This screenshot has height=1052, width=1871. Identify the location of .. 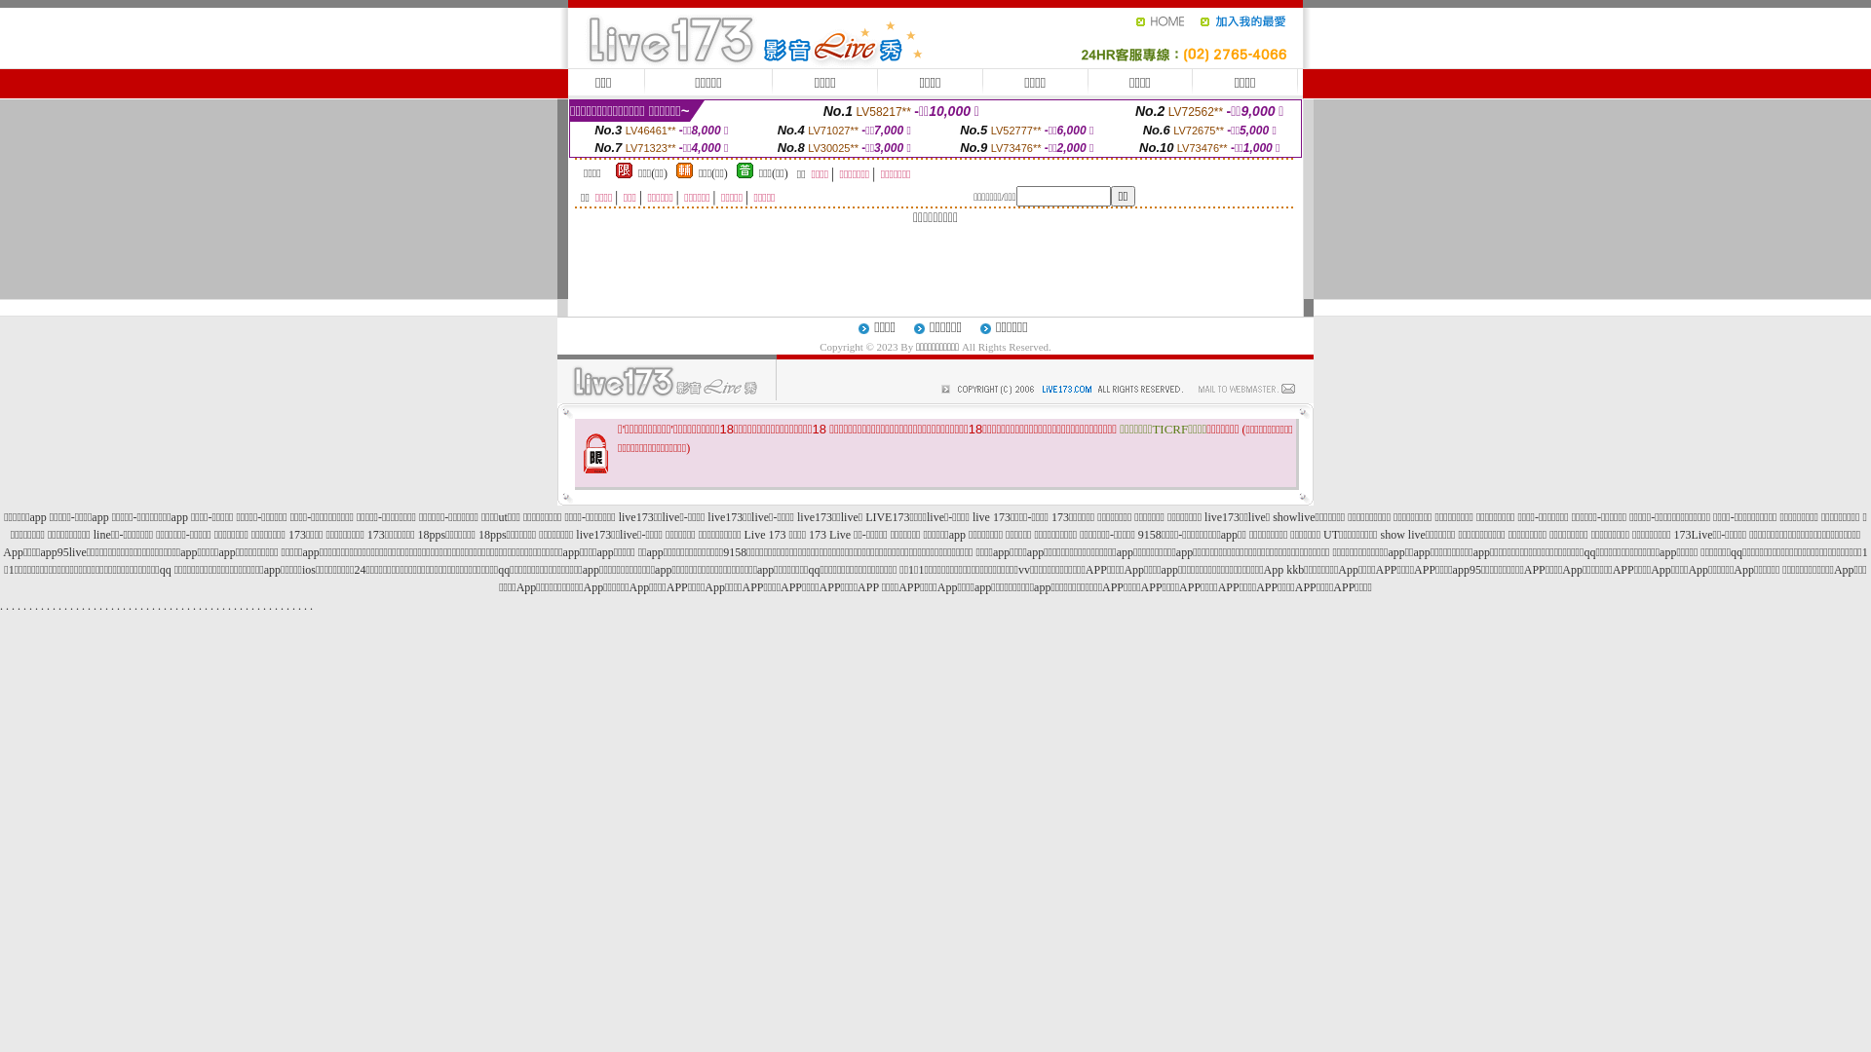
(271, 606).